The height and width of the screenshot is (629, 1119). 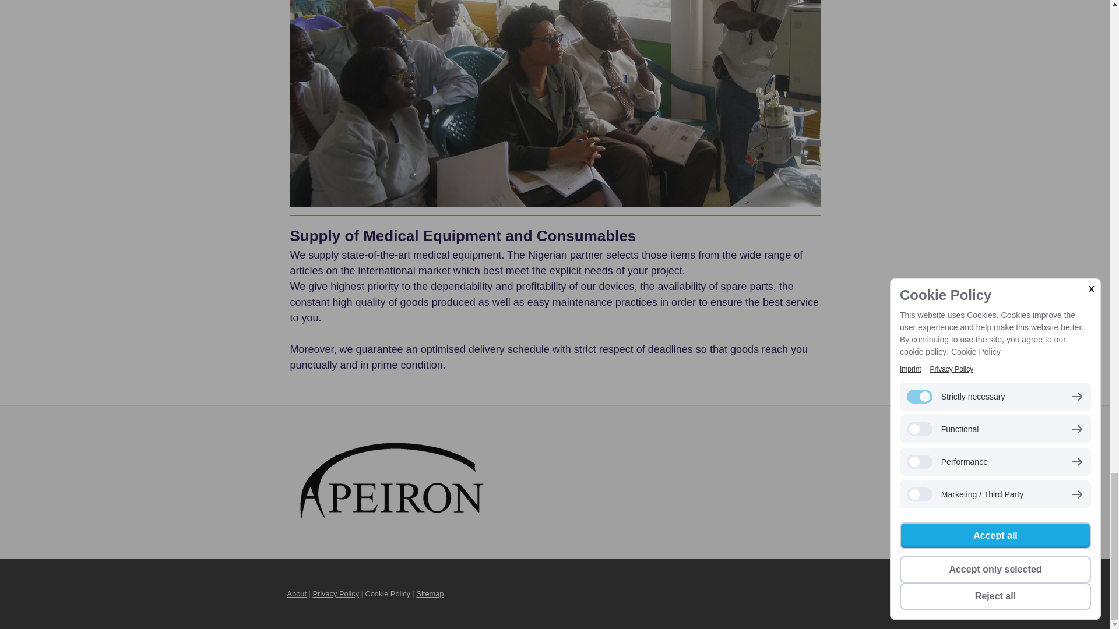 I want to click on About, so click(x=296, y=593).